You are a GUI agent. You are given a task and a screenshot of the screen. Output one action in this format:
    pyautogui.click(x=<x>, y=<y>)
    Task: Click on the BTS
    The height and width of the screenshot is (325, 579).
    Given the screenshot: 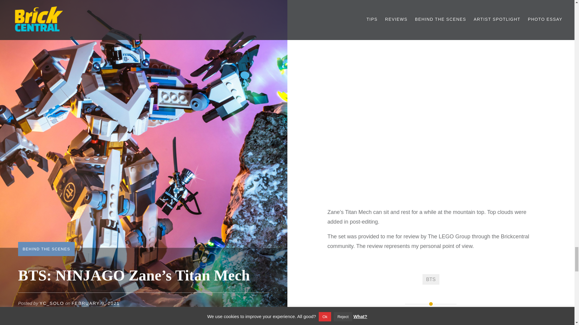 What is the action you would take?
    pyautogui.click(x=431, y=279)
    